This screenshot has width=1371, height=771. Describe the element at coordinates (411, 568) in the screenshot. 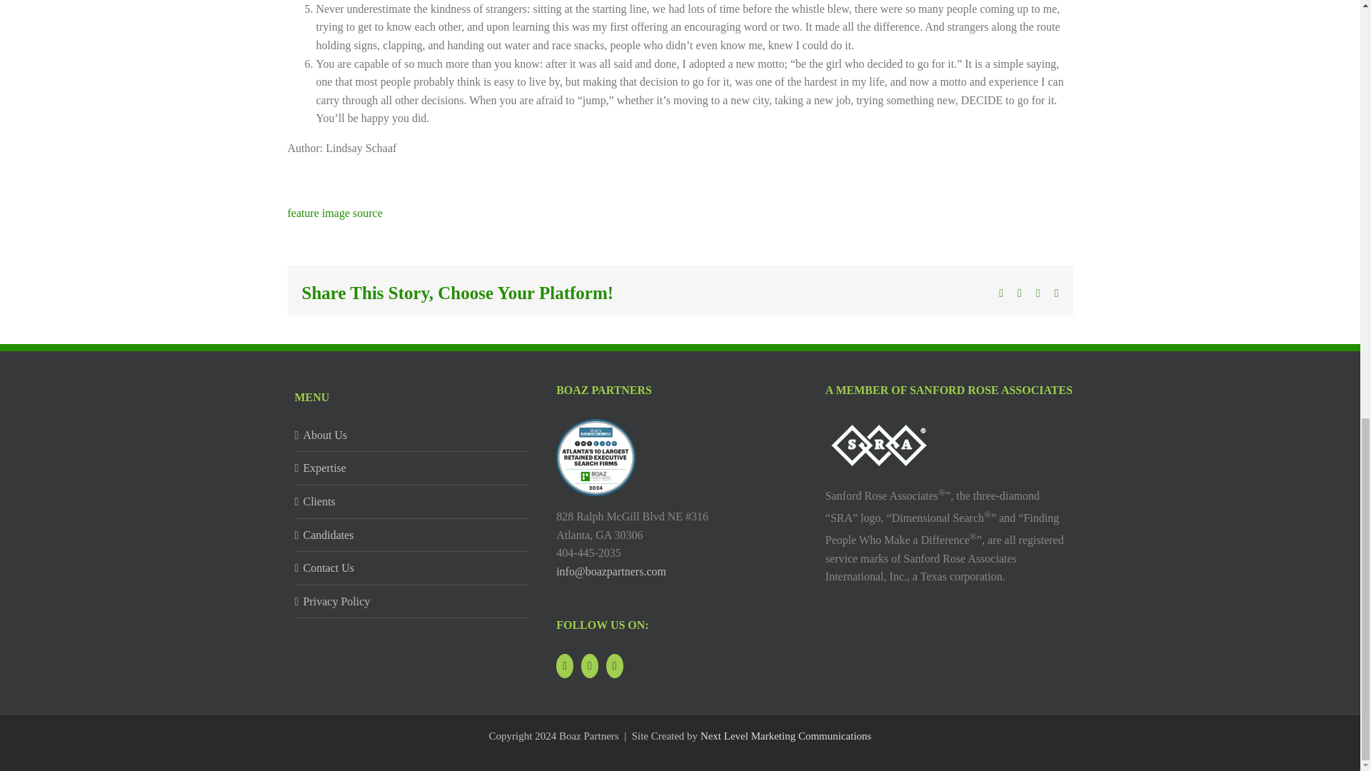

I see `Contact Us` at that location.